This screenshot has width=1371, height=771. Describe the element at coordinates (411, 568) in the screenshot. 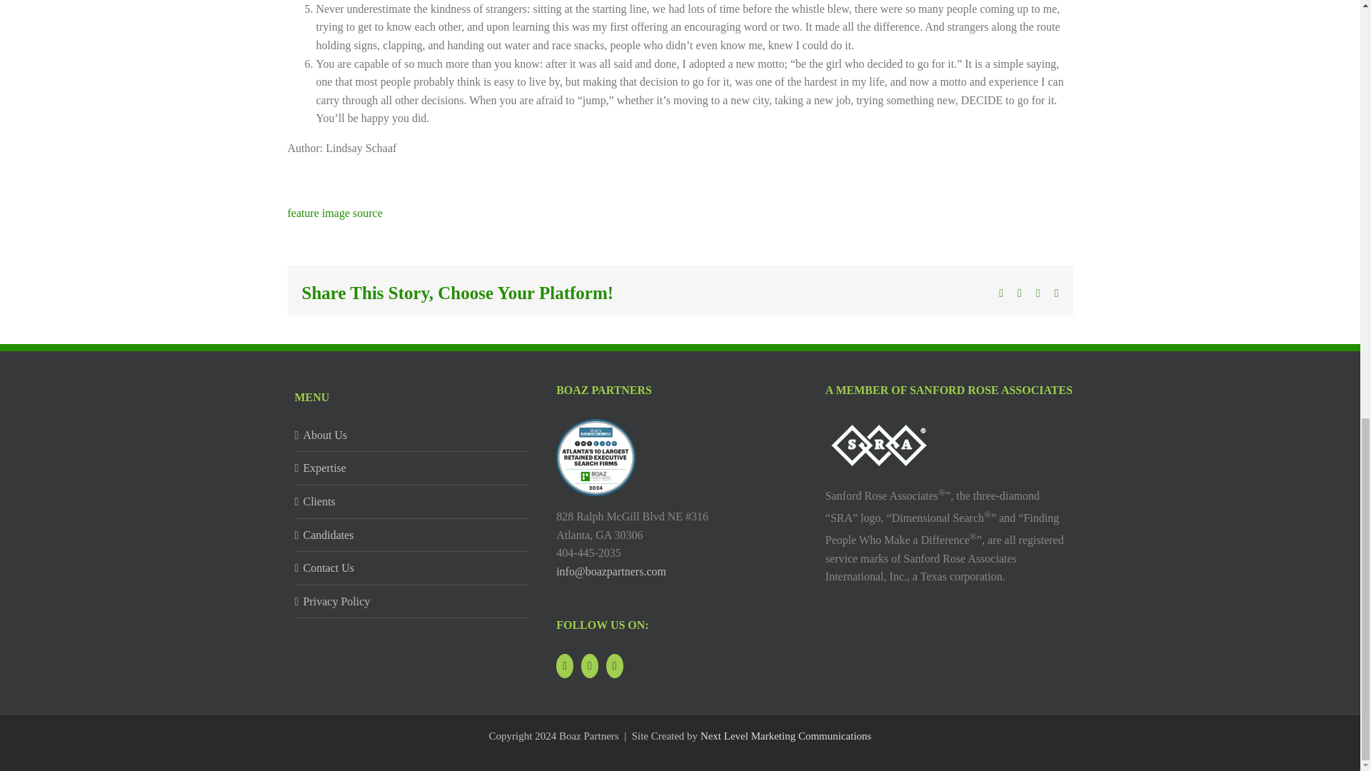

I see `Contact Us` at that location.